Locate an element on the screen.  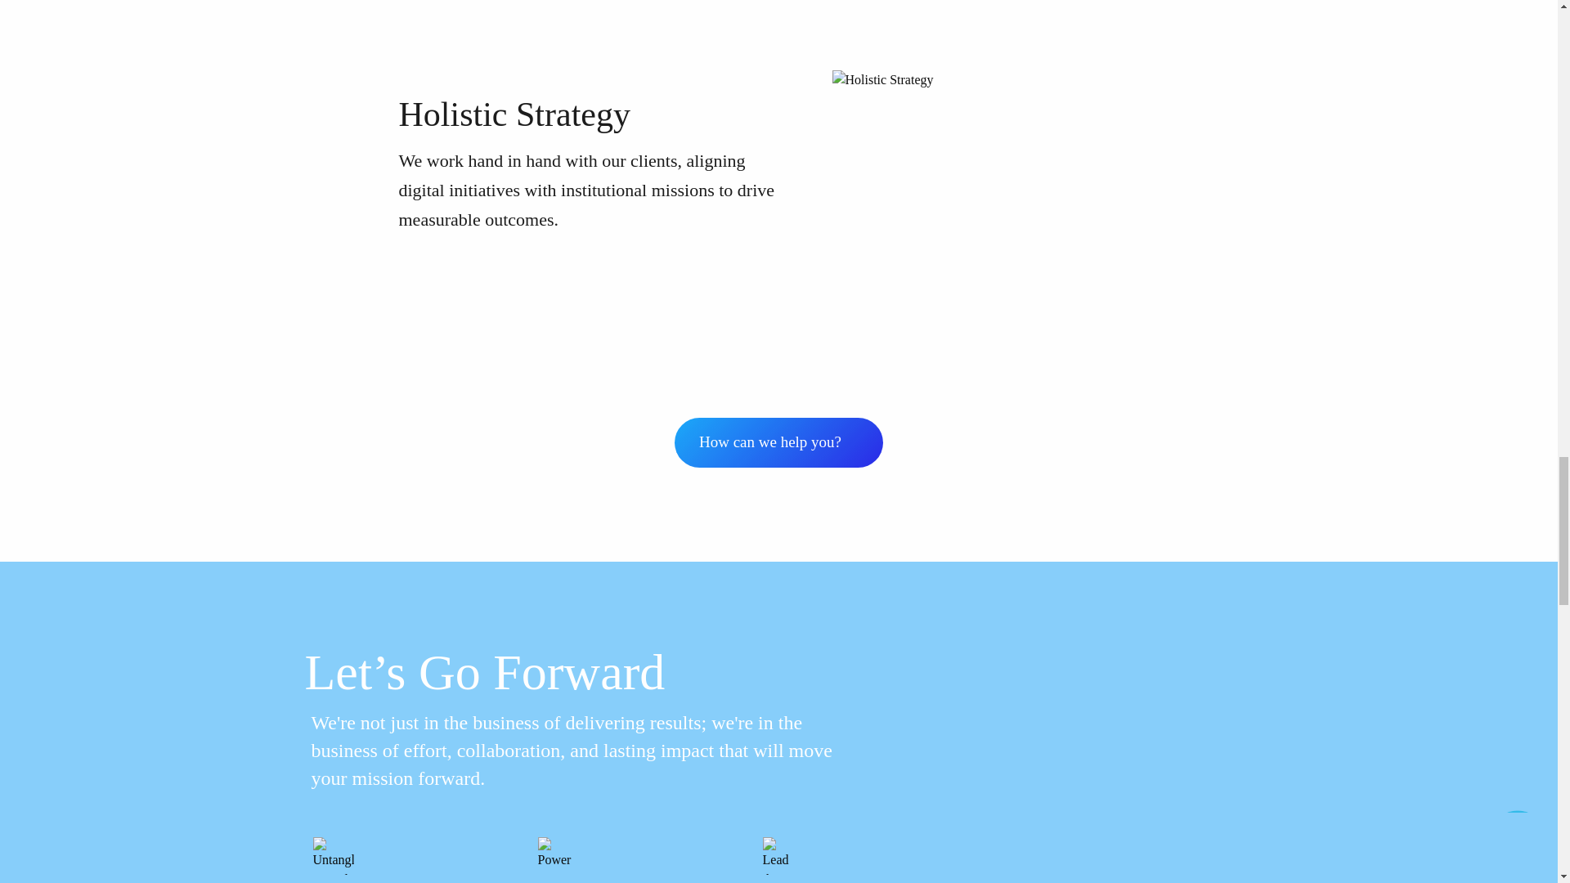
Quality and Compliance is located at coordinates (562, 15).